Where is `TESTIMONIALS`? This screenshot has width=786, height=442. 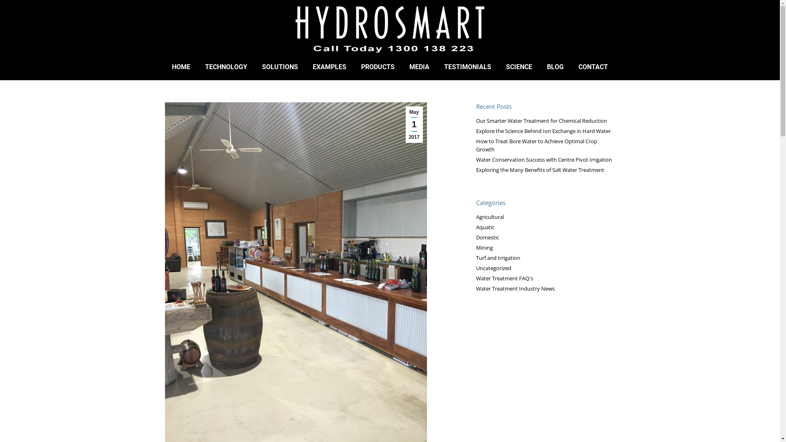 TESTIMONIALS is located at coordinates (468, 67).